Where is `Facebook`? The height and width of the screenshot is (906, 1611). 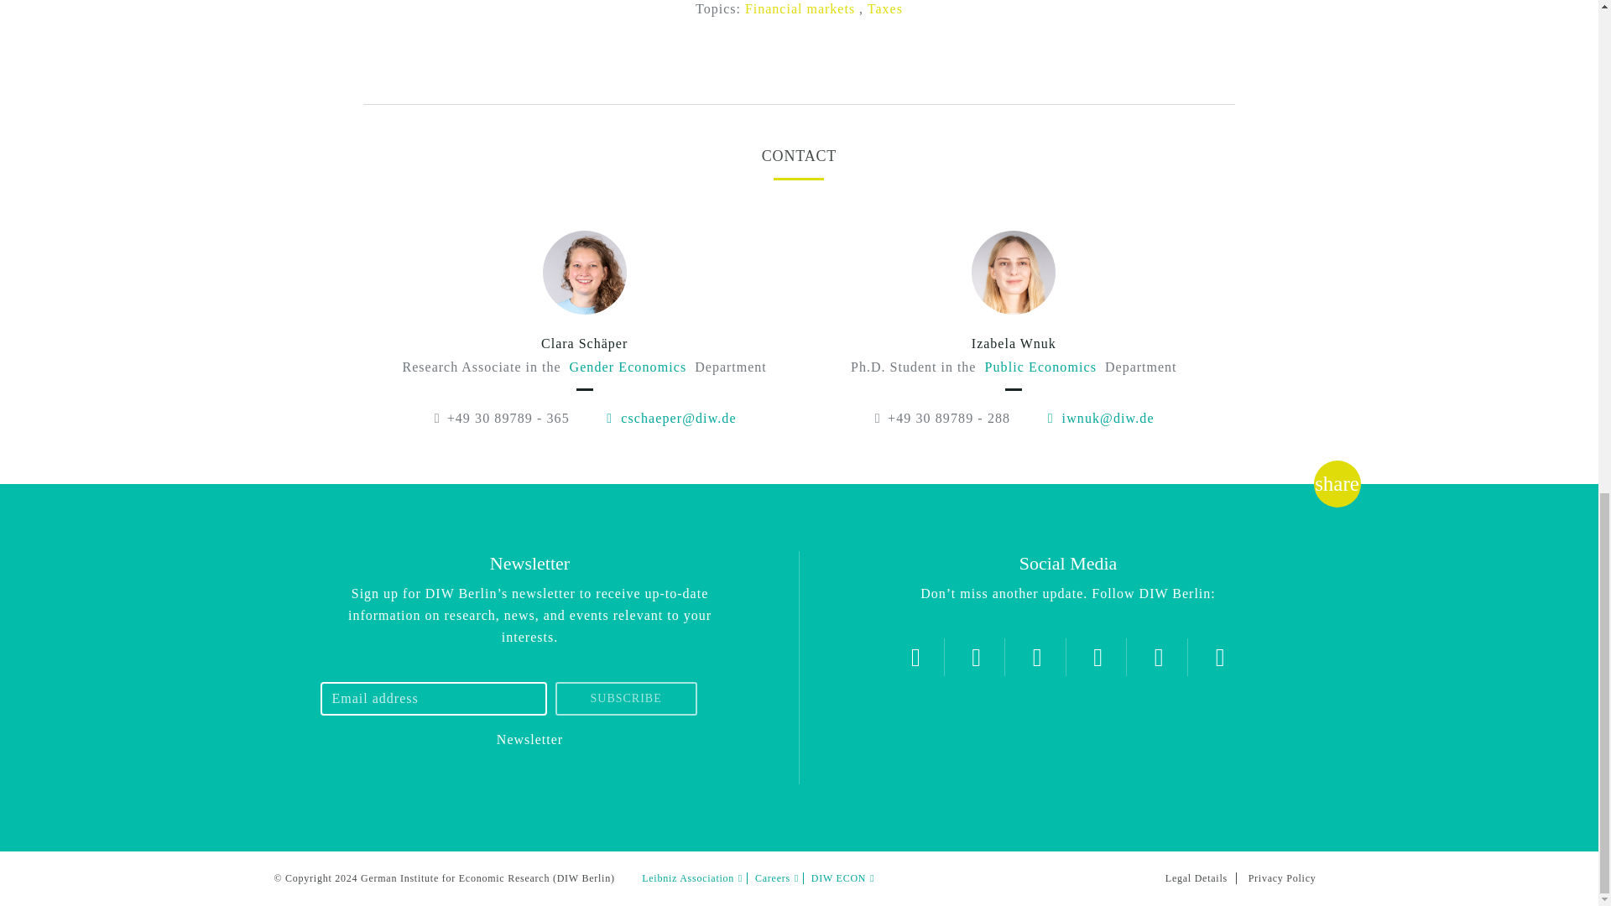 Facebook is located at coordinates (1037, 657).